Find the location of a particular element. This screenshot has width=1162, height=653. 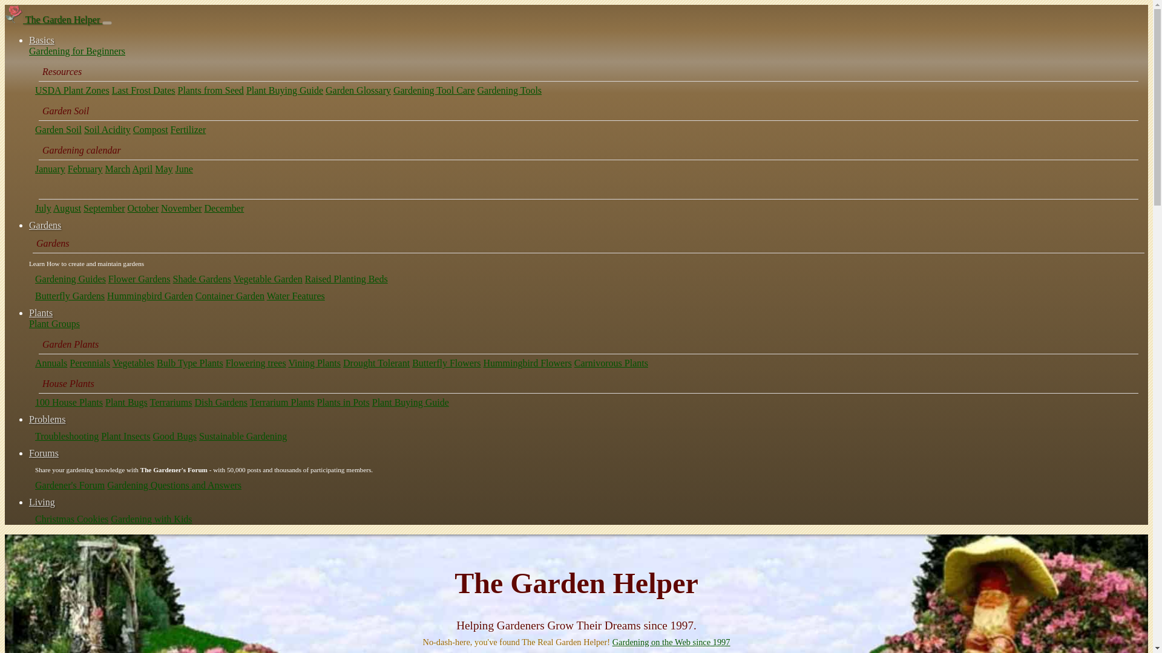

Conditioning and preparing your Garden Soil is located at coordinates (58, 129).